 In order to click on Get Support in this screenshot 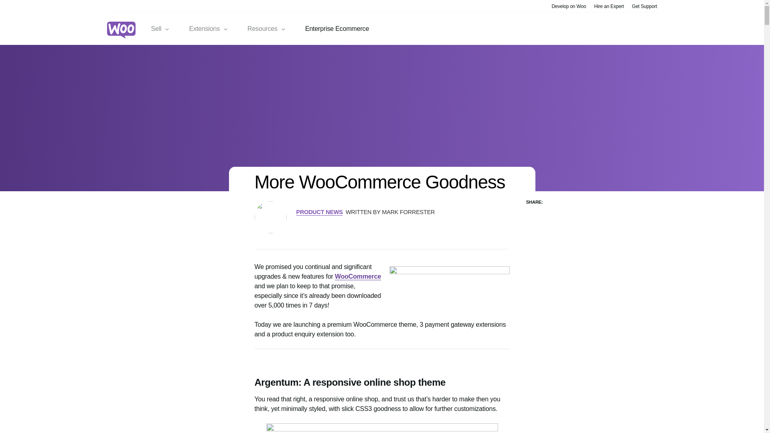, I will do `click(645, 6)`.